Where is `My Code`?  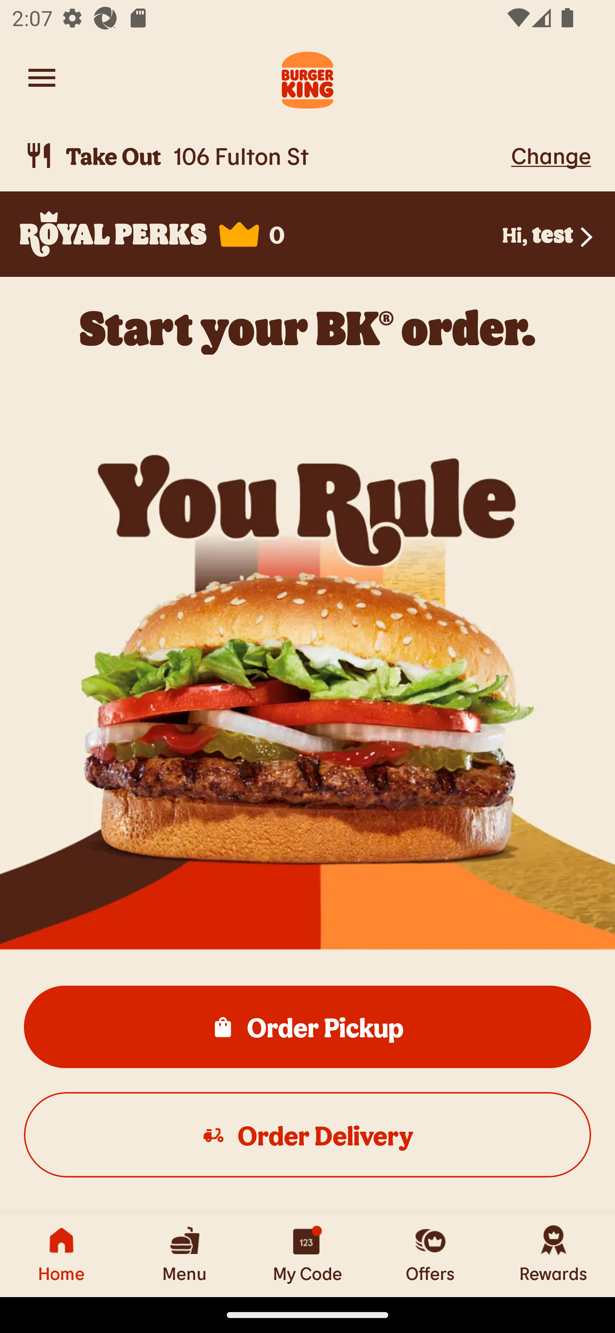 My Code is located at coordinates (307, 1255).